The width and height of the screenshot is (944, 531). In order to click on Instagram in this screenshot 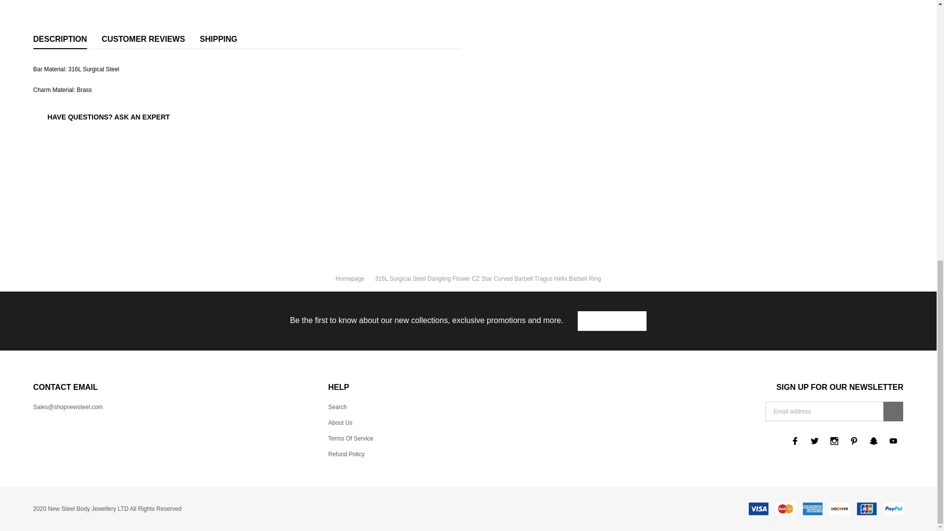, I will do `click(834, 441)`.